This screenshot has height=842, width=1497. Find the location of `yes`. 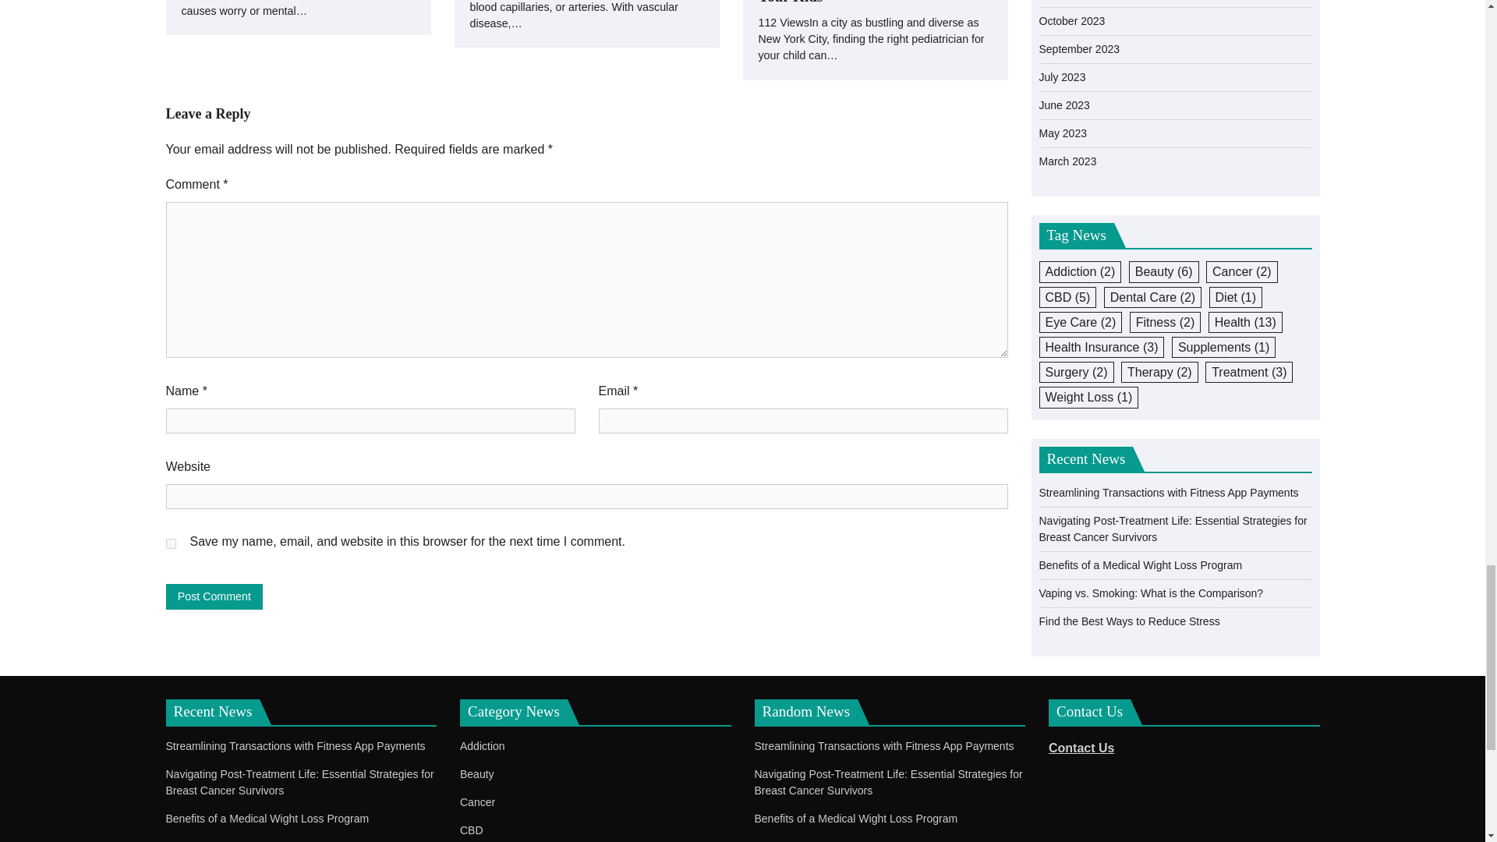

yes is located at coordinates (170, 544).